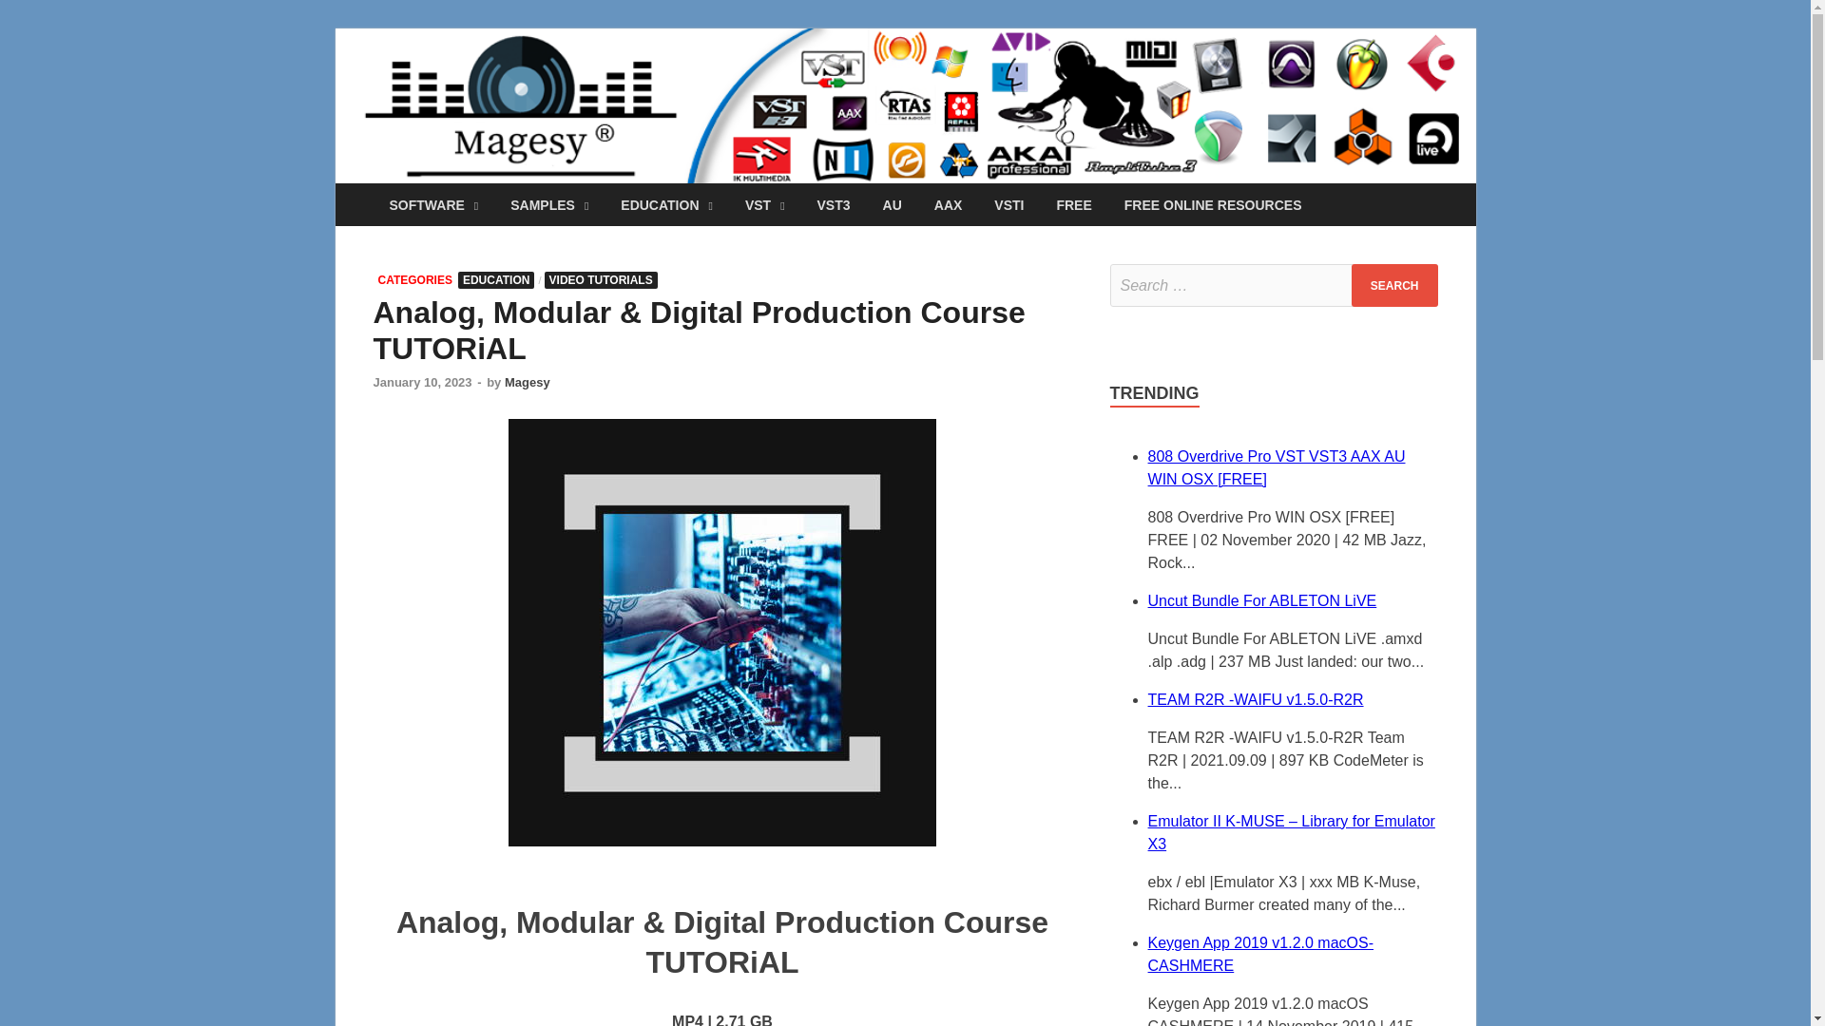 Image resolution: width=1825 pixels, height=1026 pixels. What do you see at coordinates (764, 204) in the screenshot?
I see `VST` at bounding box center [764, 204].